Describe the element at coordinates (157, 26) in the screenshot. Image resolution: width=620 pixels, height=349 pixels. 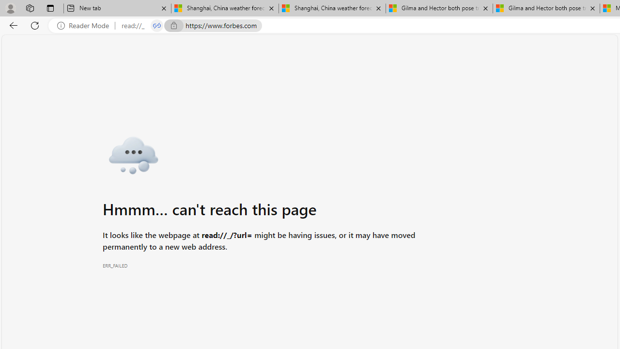
I see `Tabs in split screen` at that location.